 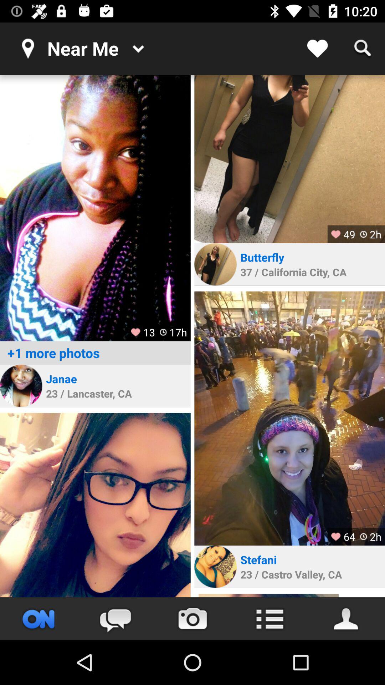 What do you see at coordinates (95, 353) in the screenshot?
I see `jump until the +1 more photos item` at bounding box center [95, 353].